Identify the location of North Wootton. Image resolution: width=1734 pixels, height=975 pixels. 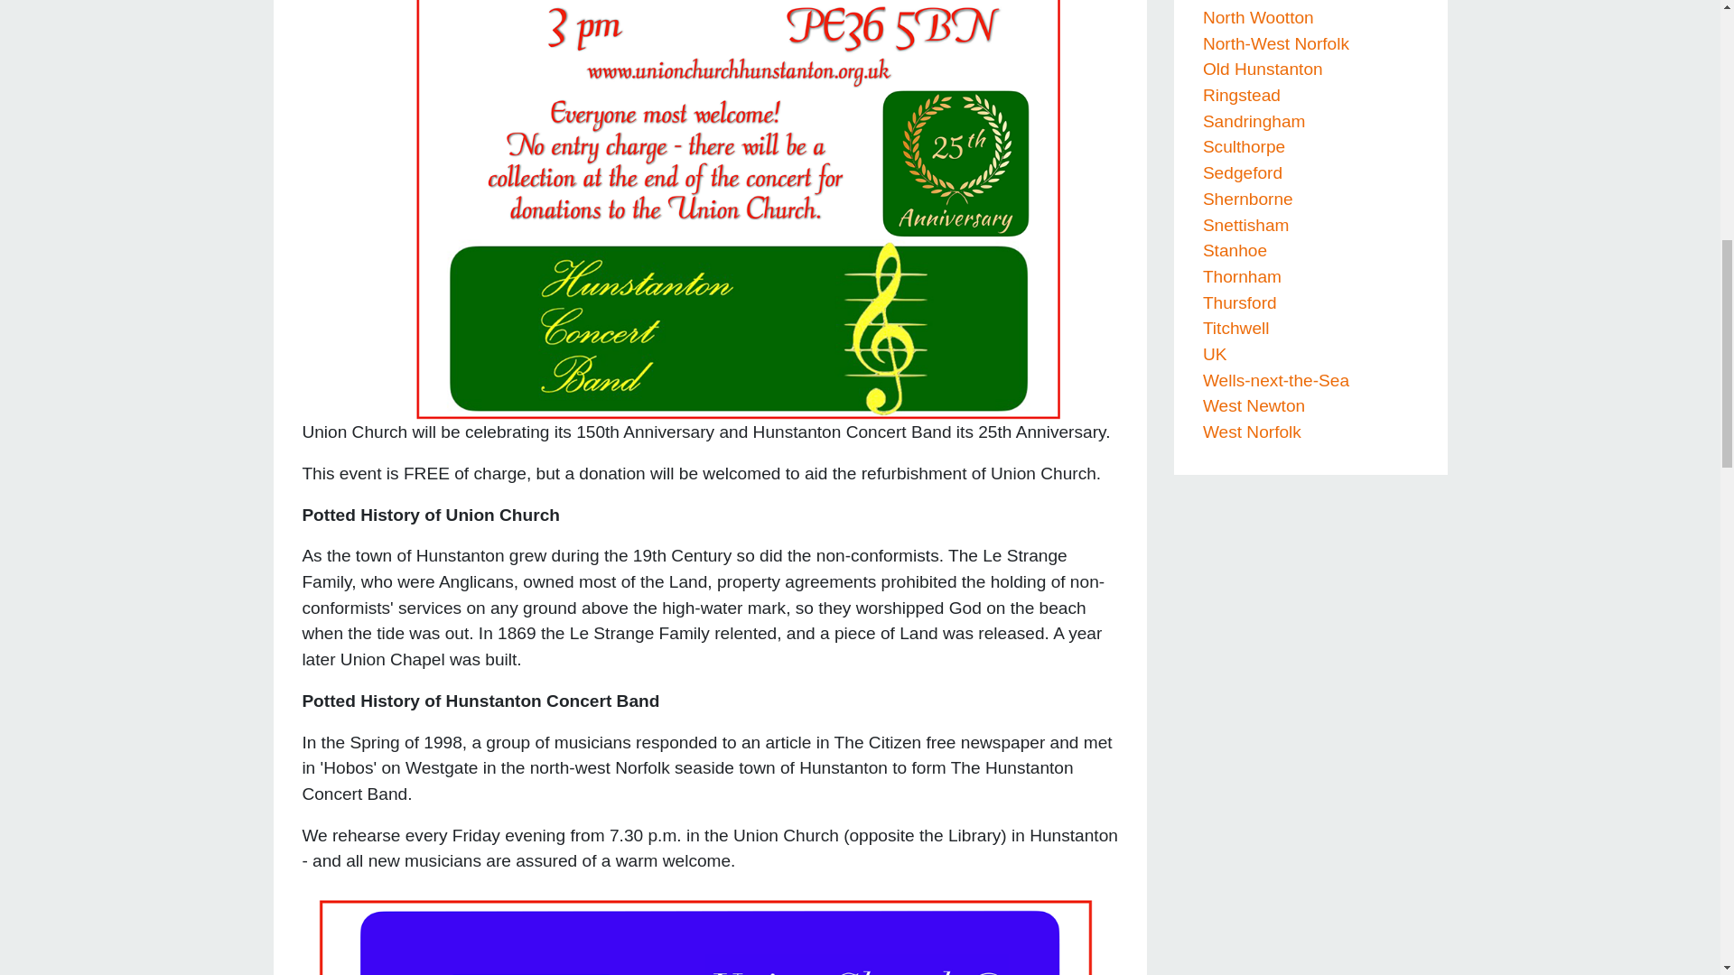
(1259, 17).